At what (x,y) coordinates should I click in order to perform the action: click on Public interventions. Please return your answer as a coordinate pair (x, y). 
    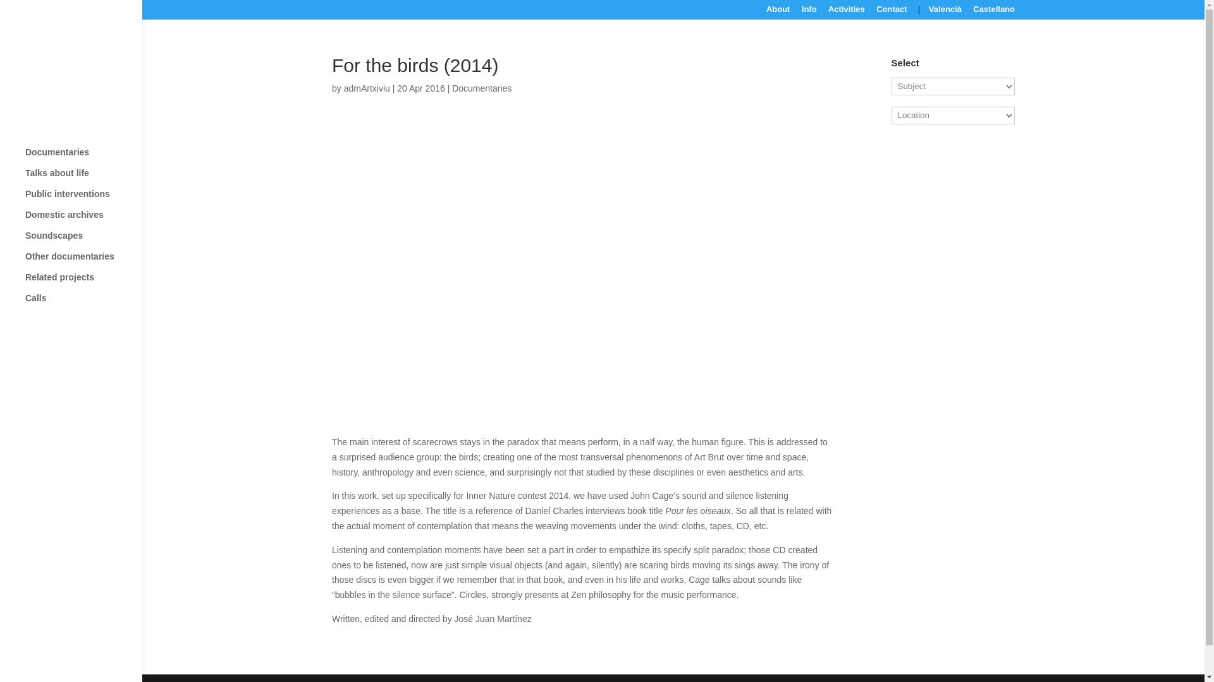
    Looking at the image, I should click on (83, 200).